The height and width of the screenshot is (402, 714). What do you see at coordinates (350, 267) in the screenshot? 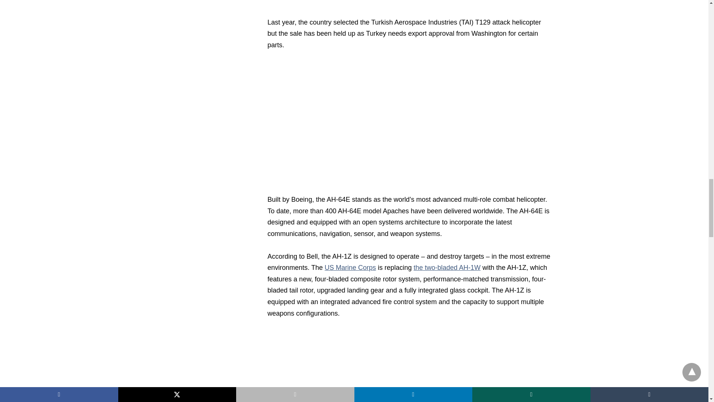
I see `US Marine Corps` at bounding box center [350, 267].